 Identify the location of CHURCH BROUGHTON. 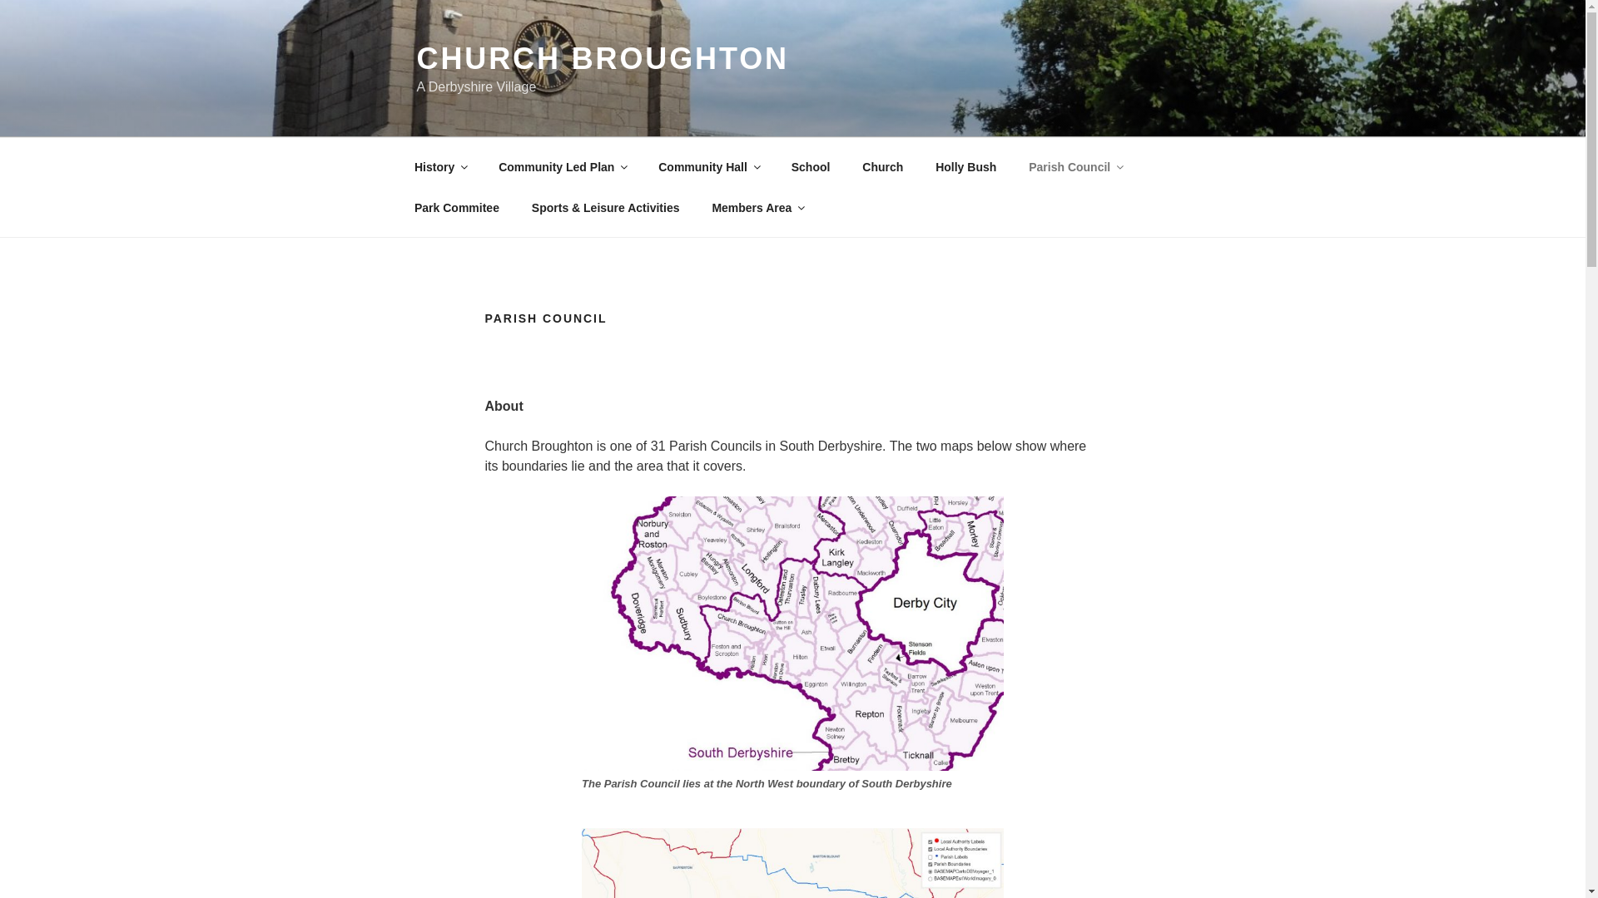
(601, 58).